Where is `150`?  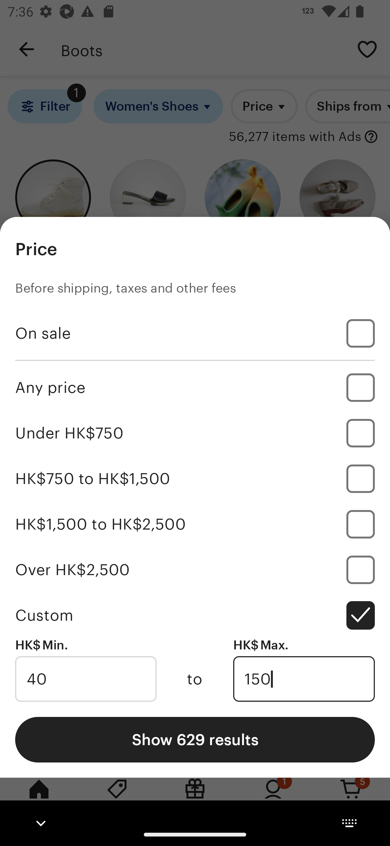 150 is located at coordinates (304, 679).